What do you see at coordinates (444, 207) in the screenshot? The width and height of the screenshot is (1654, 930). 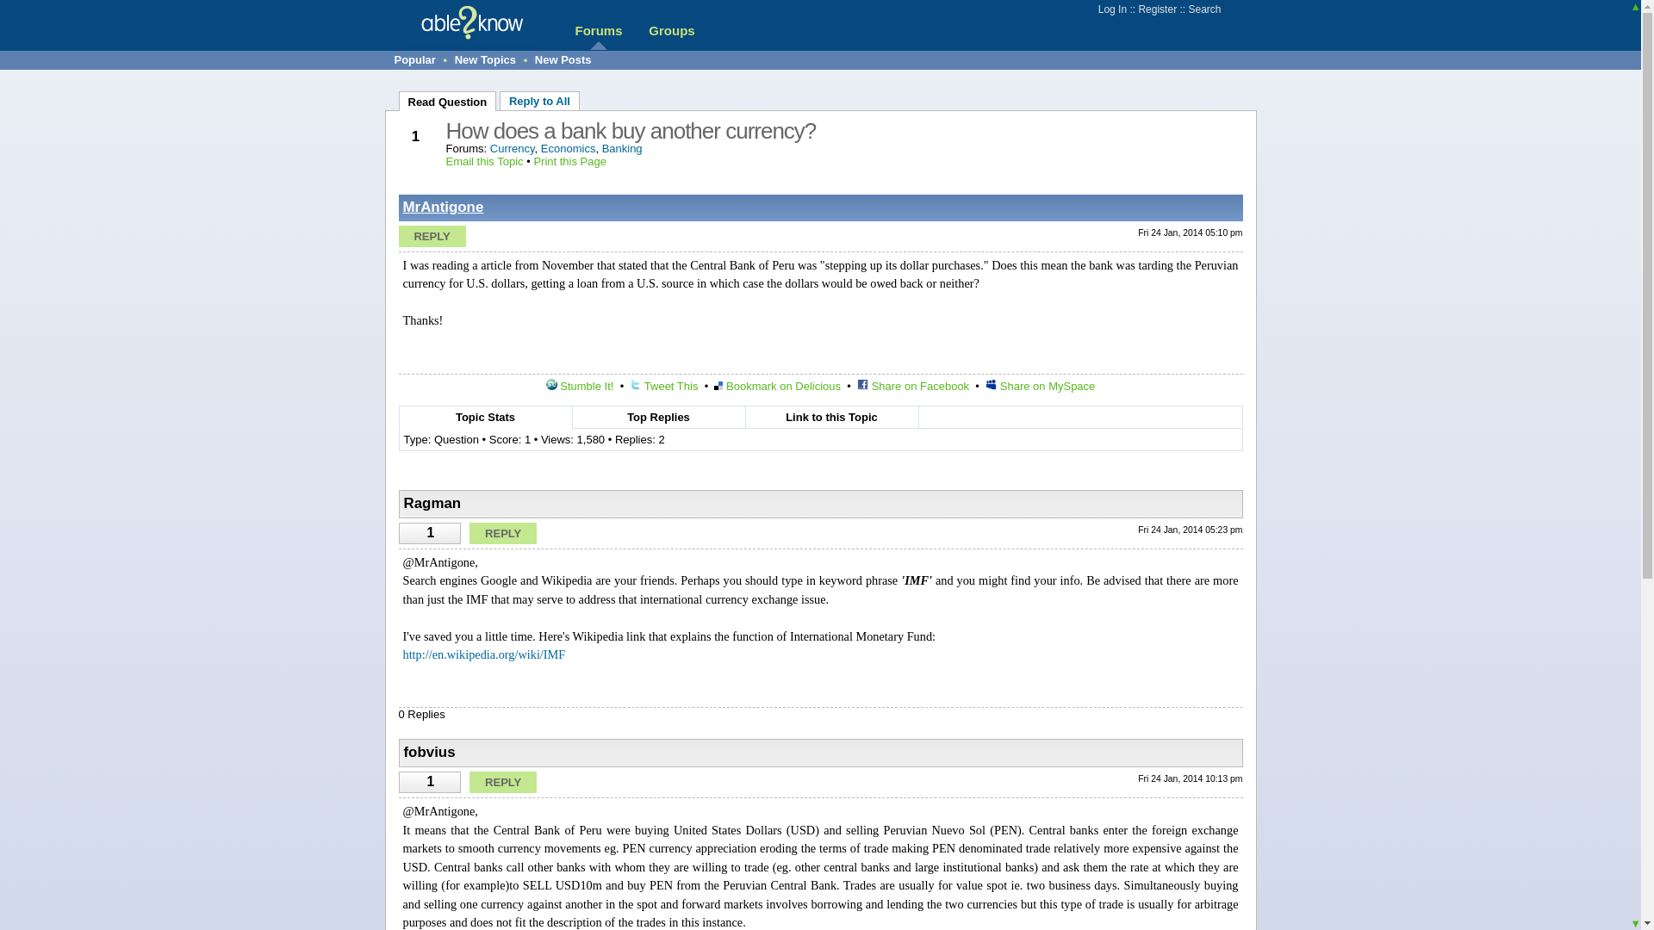 I see `MrAntigone` at bounding box center [444, 207].